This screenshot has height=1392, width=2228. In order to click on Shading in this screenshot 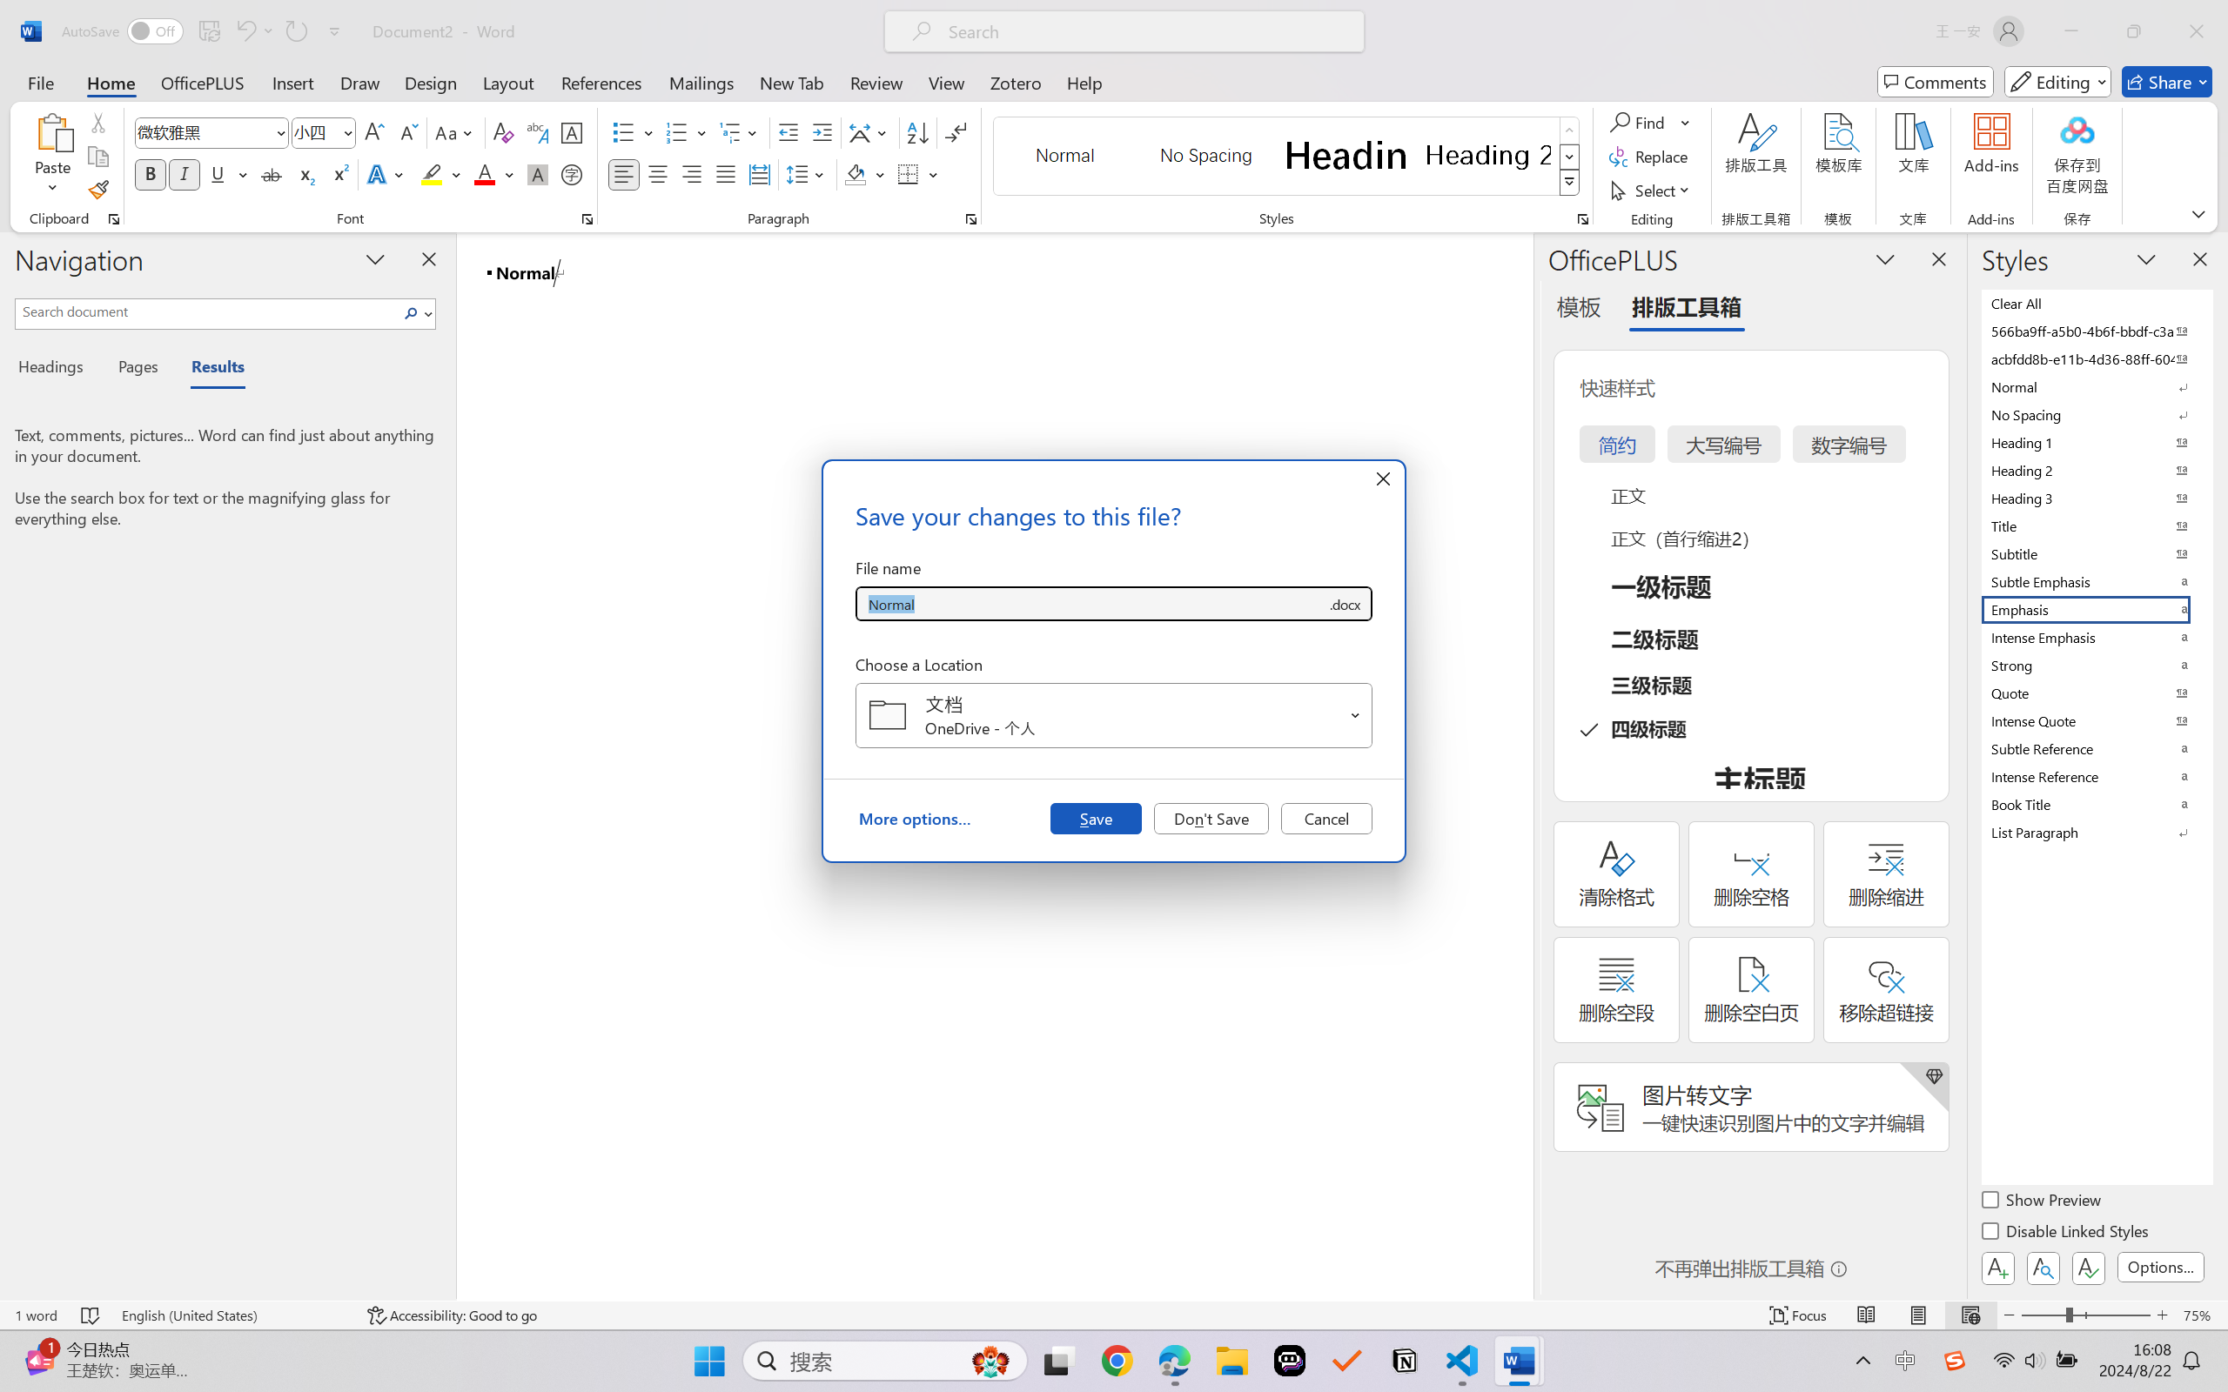, I will do `click(865, 174)`.